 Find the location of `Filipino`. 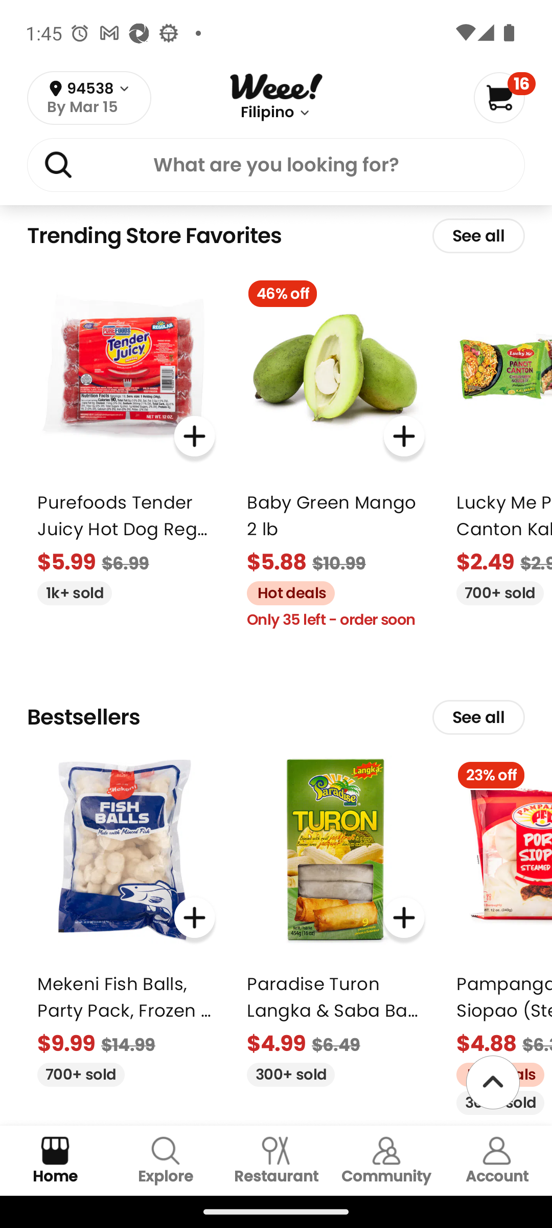

Filipino is located at coordinates (267, 113).